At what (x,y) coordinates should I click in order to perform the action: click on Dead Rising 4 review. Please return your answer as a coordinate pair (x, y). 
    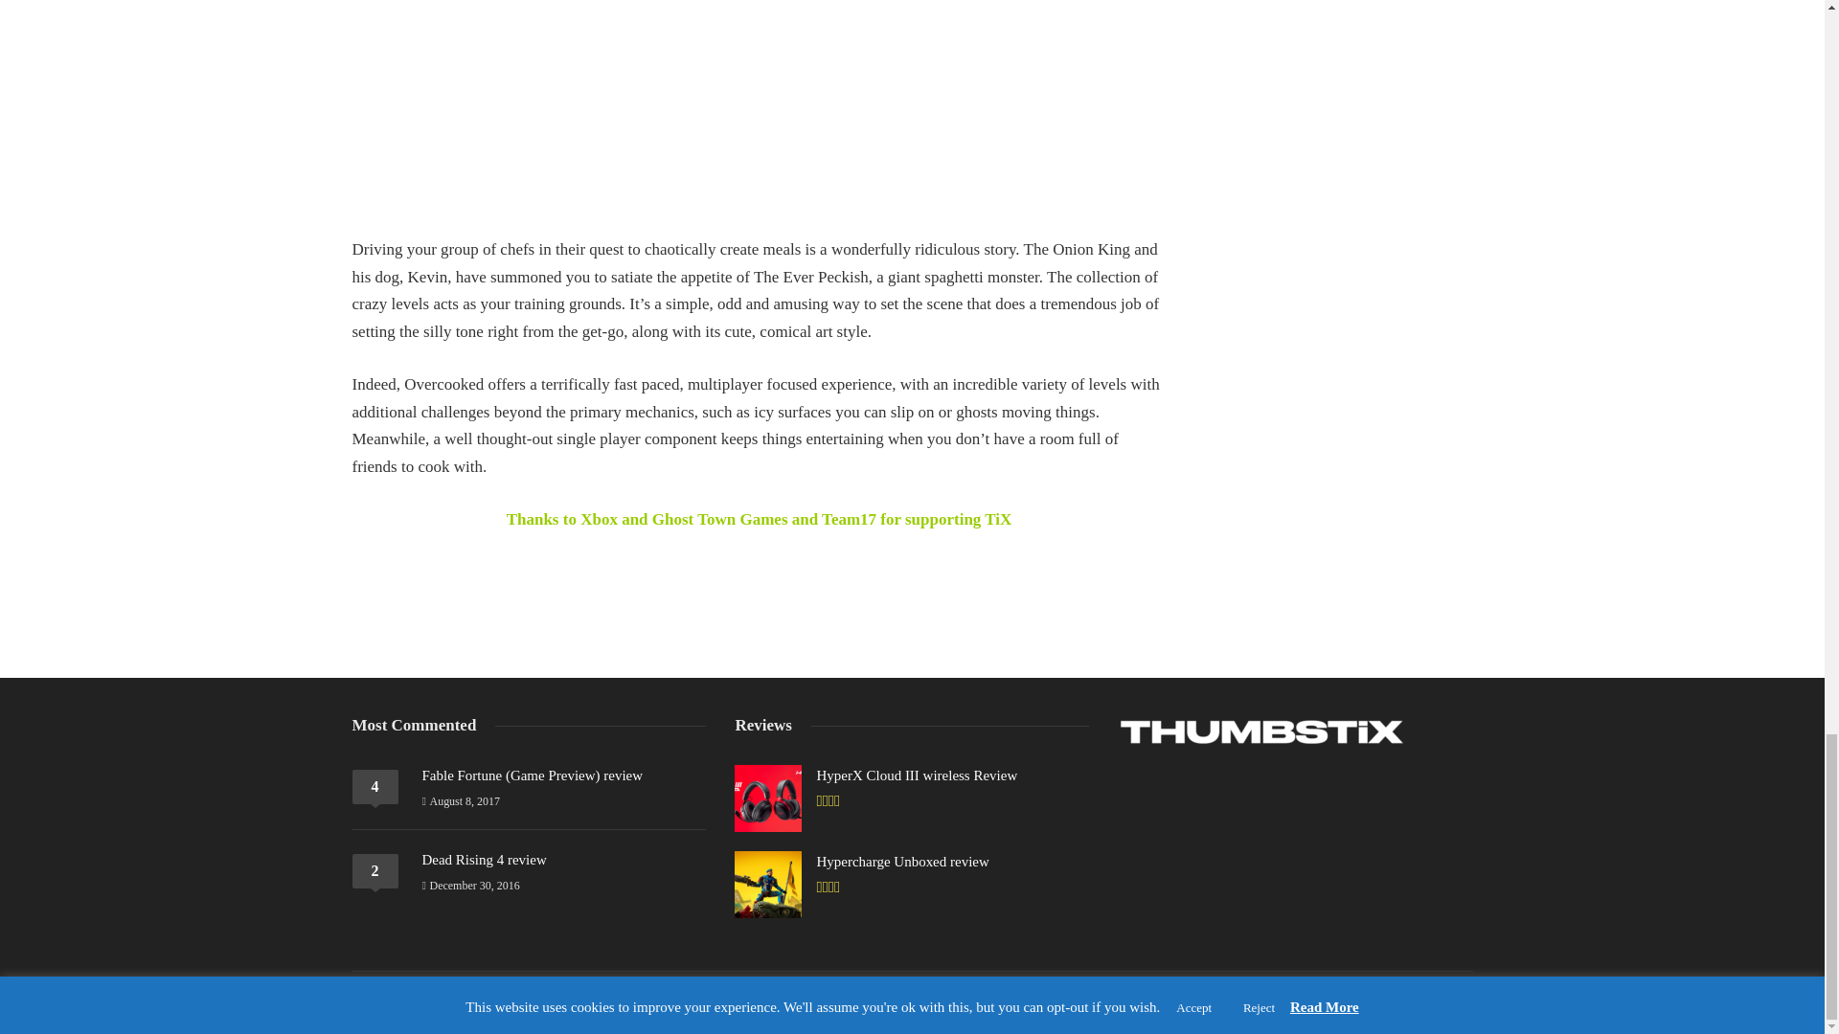
    Looking at the image, I should click on (483, 860).